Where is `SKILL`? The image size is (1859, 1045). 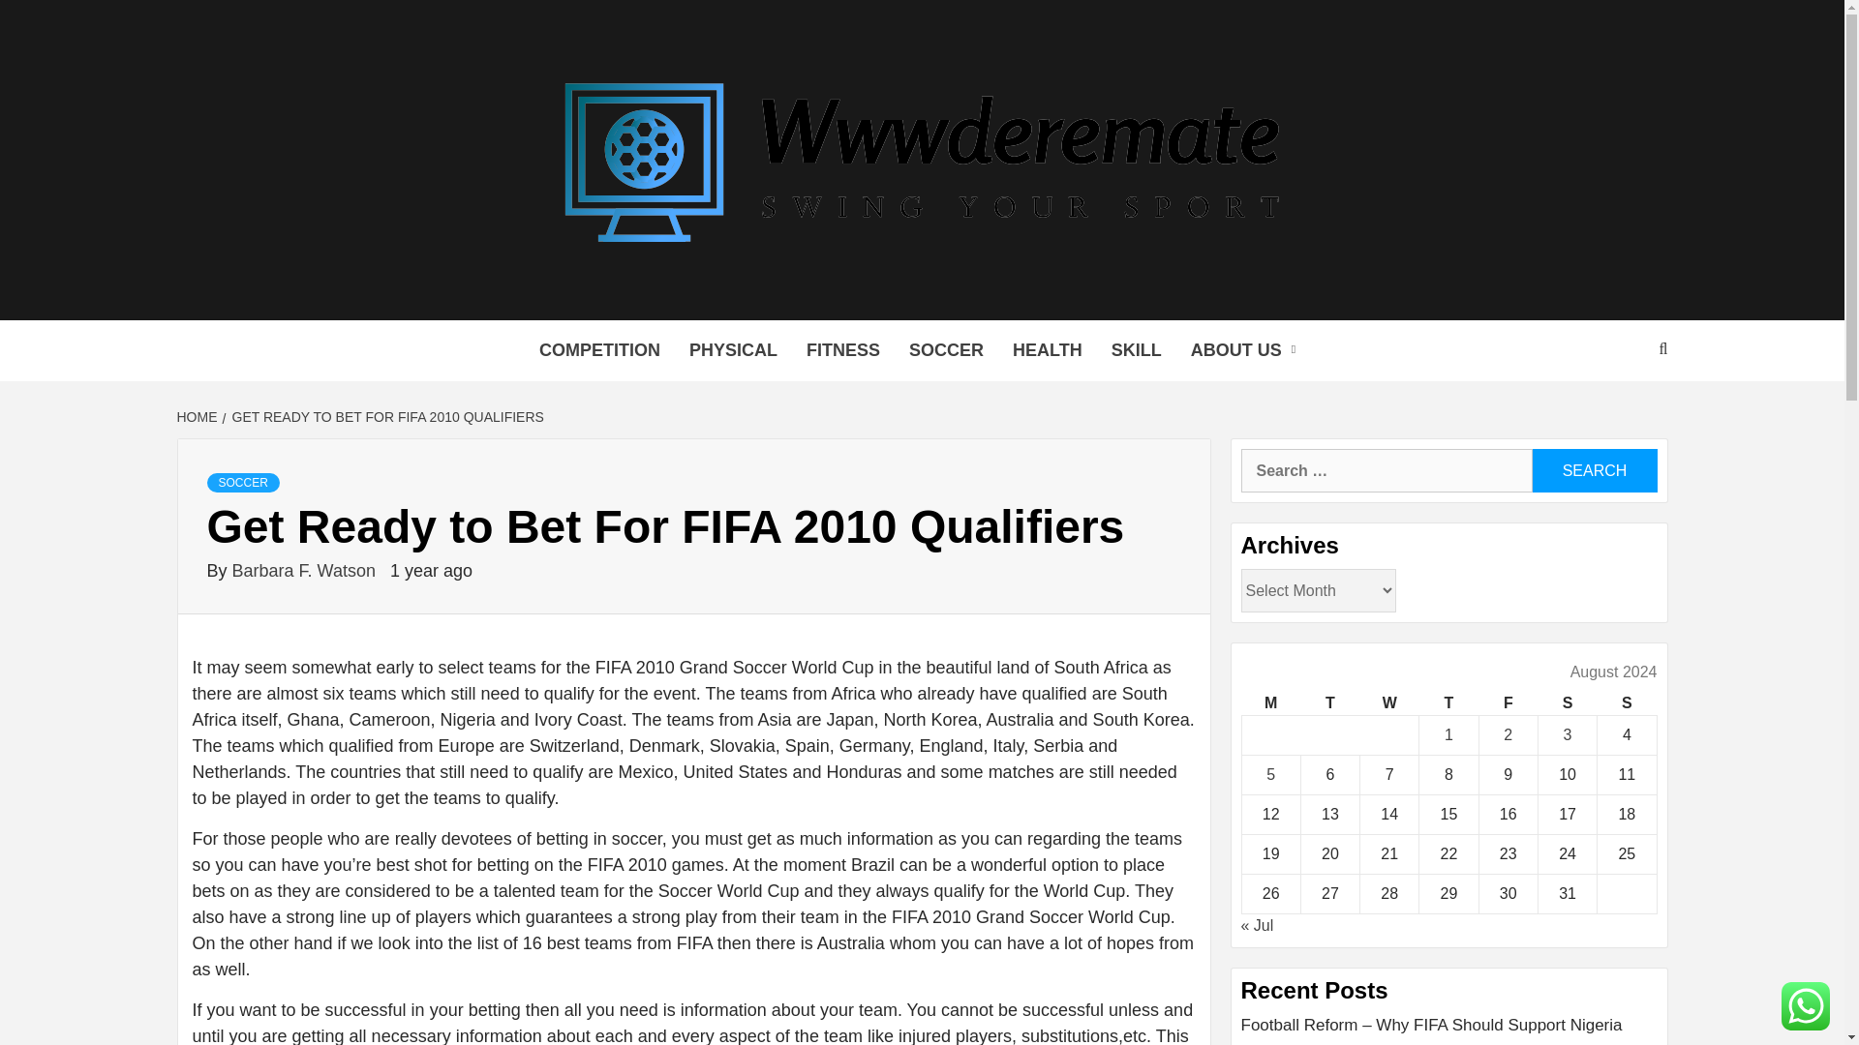 SKILL is located at coordinates (1137, 350).